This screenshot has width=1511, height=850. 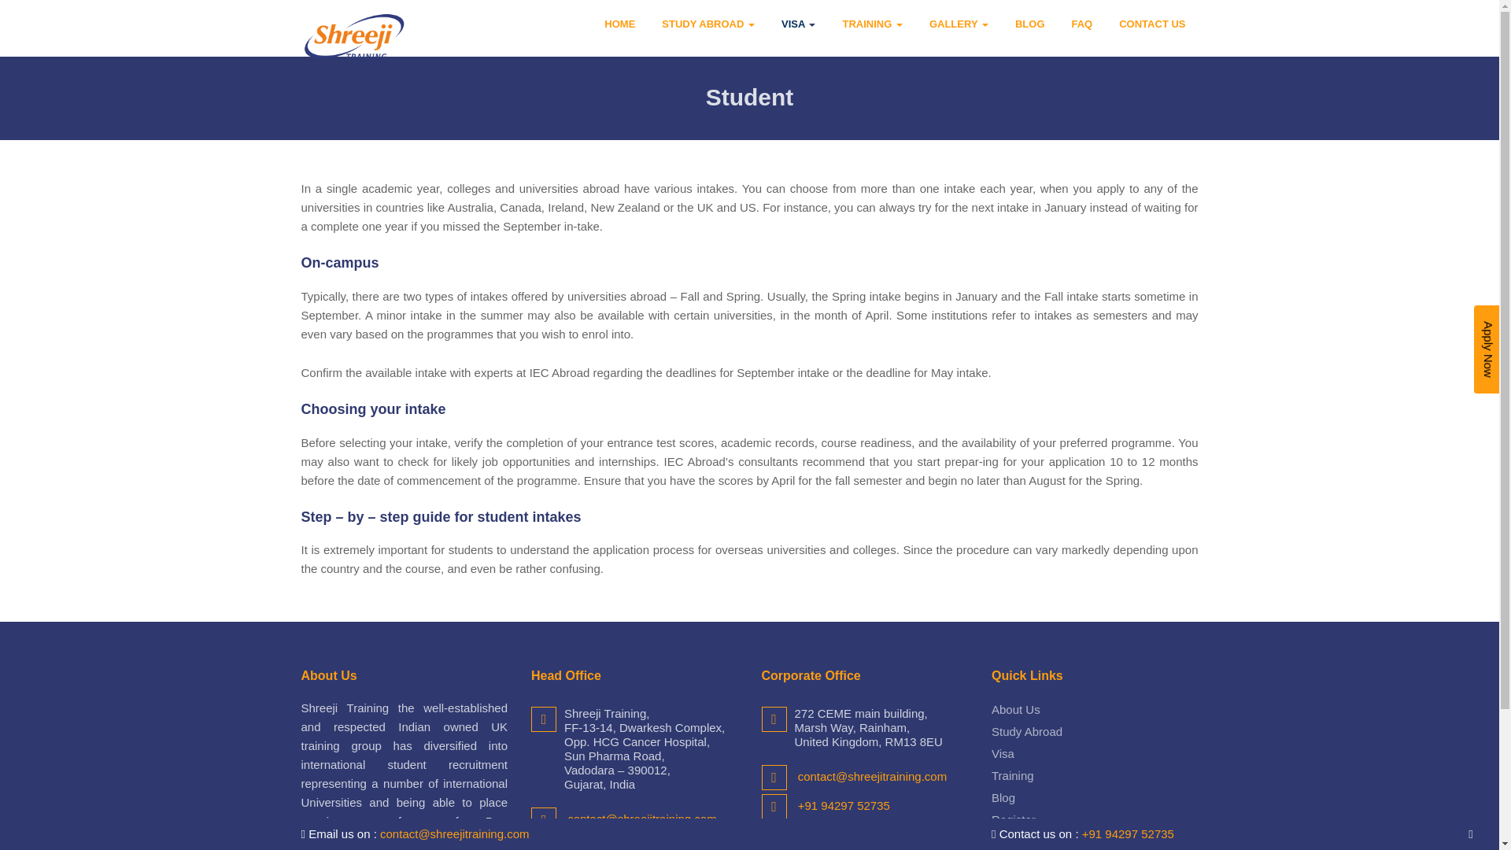 I want to click on FAQ, so click(x=1082, y=24).